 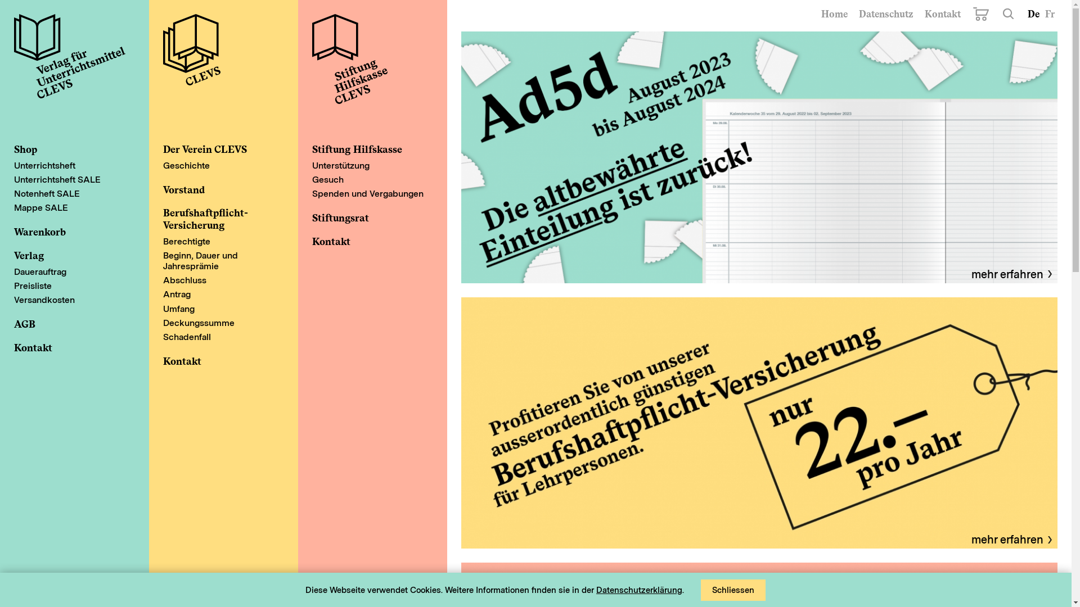 I want to click on mehr erfahren, so click(x=759, y=423).